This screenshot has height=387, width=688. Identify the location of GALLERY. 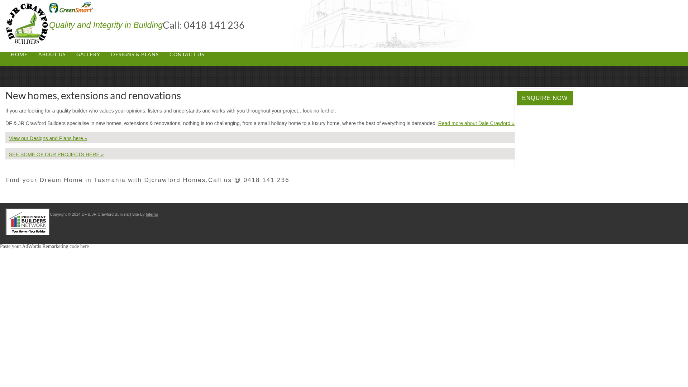
(88, 54).